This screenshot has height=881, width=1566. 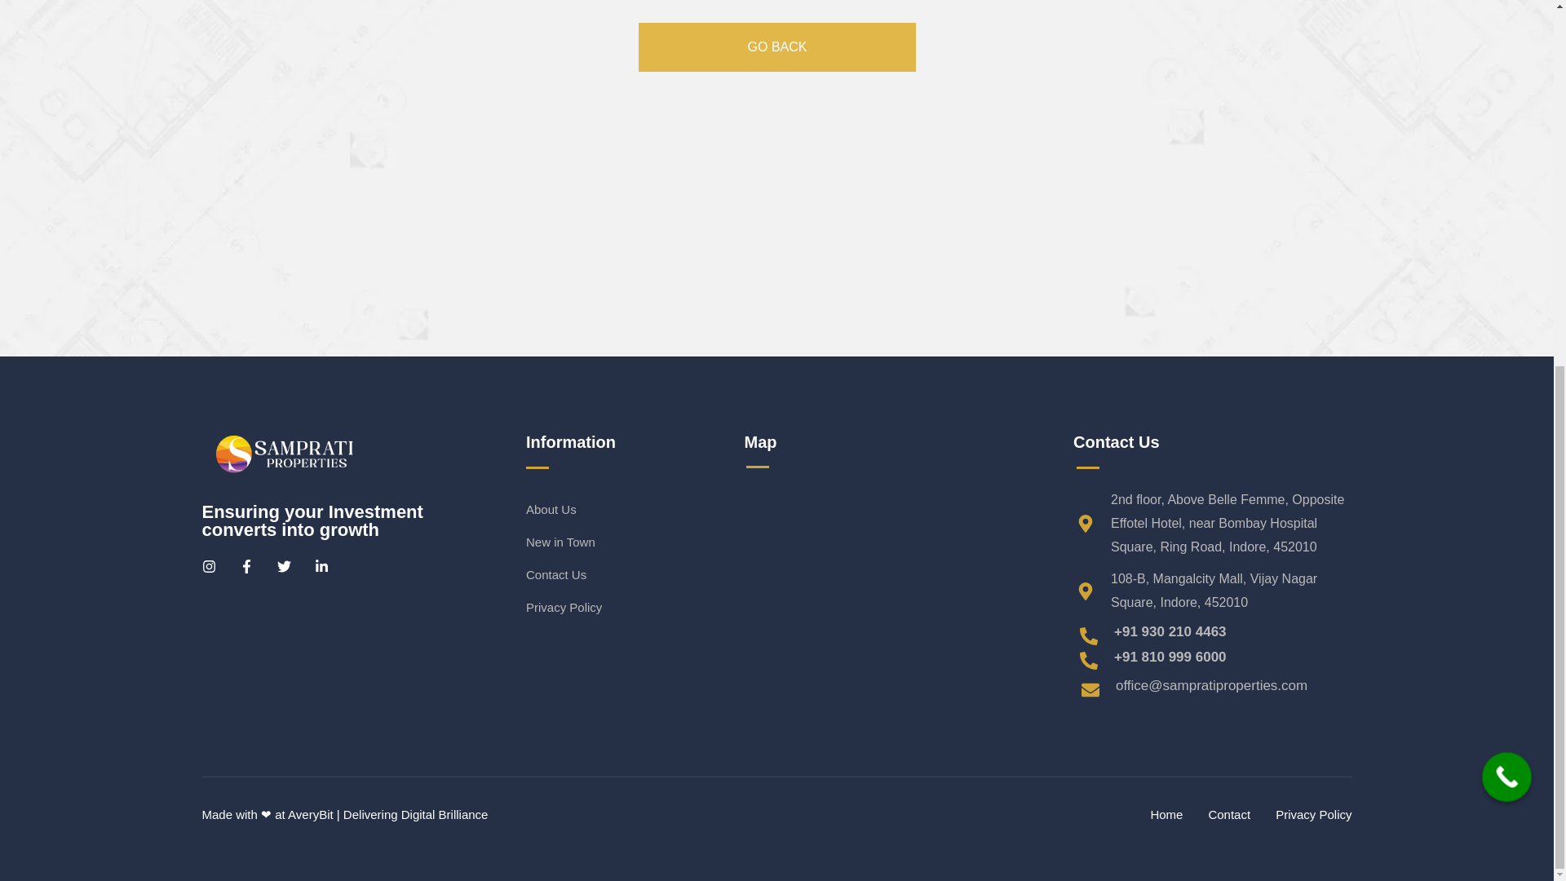 I want to click on Privacy Policy, so click(x=1313, y=814).